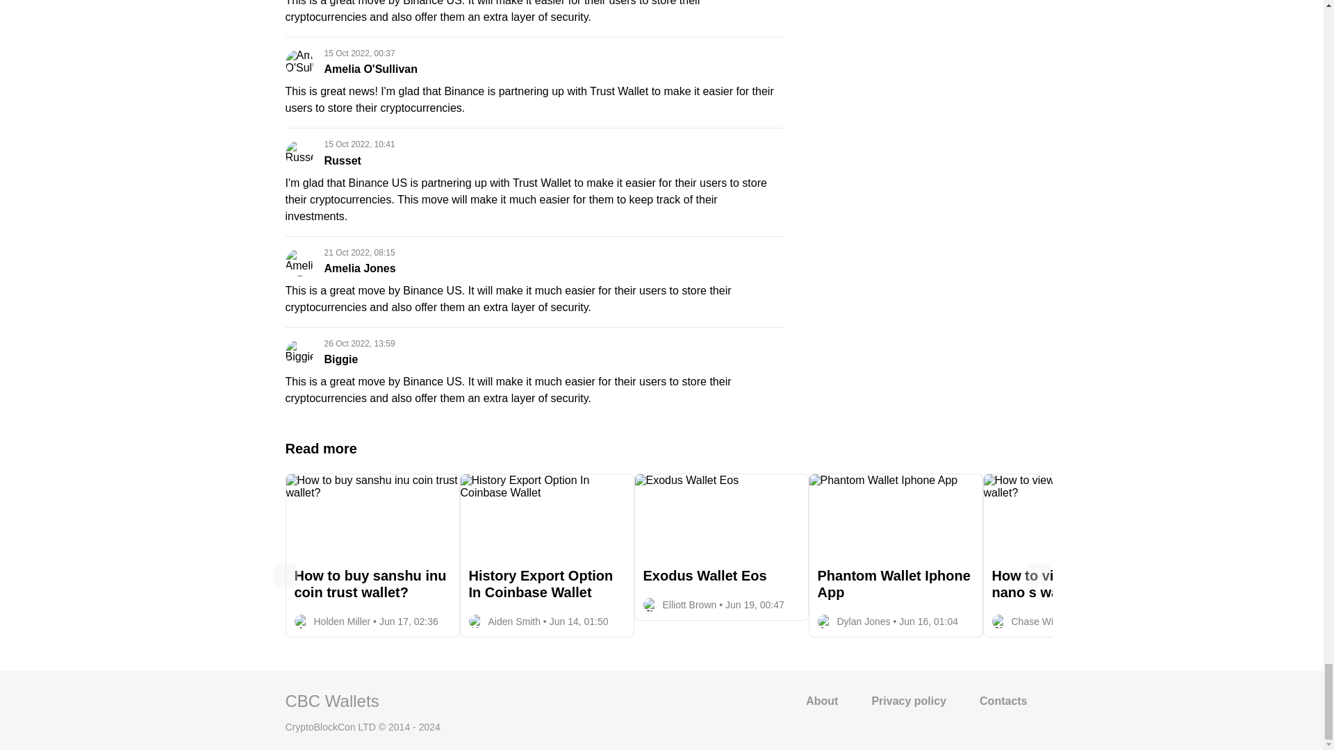 Image resolution: width=1334 pixels, height=750 pixels. I want to click on Phantom Wallet Iphone App, so click(895, 541).